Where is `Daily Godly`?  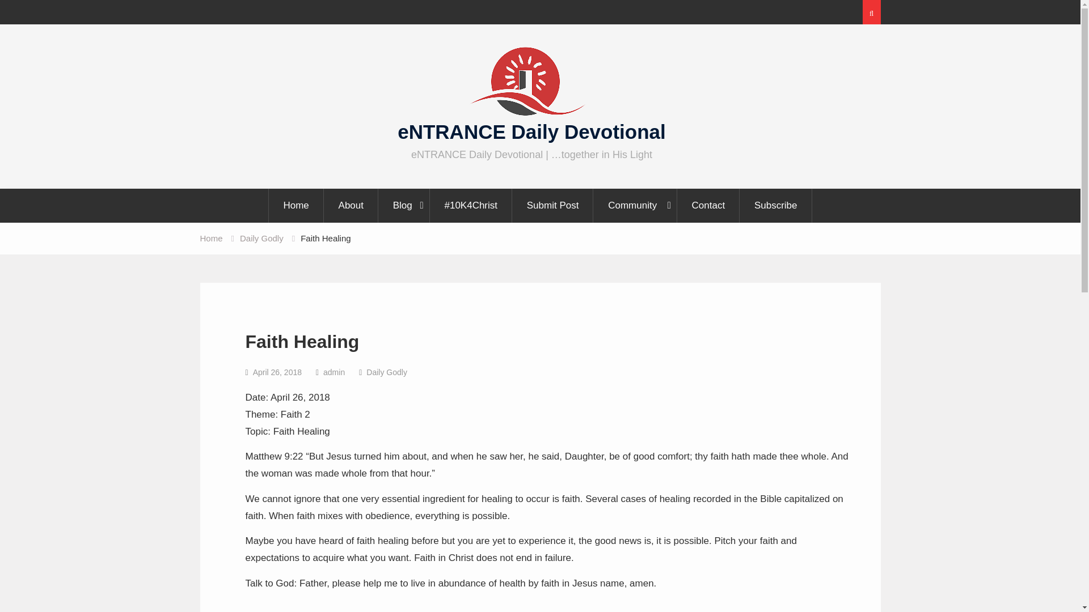
Daily Godly is located at coordinates (261, 238).